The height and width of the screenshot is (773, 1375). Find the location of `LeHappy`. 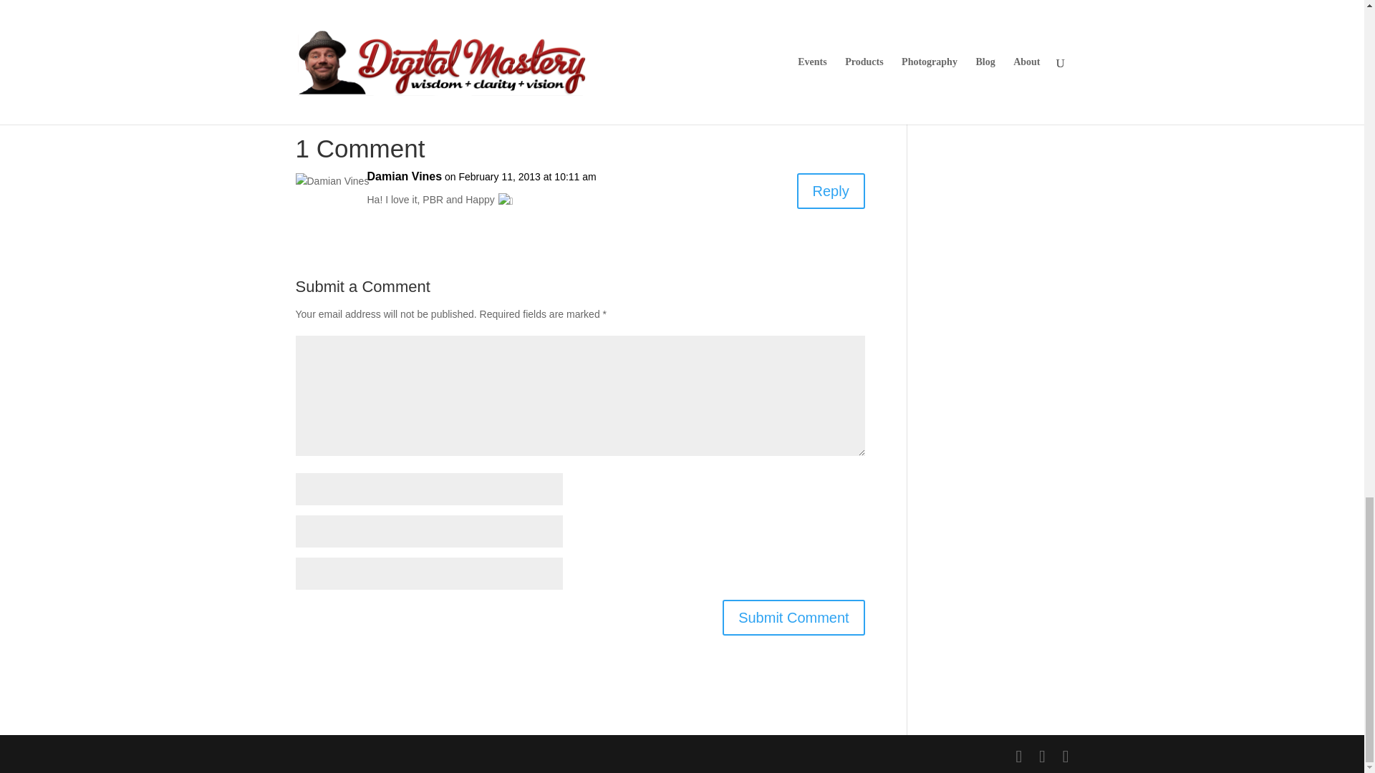

LeHappy is located at coordinates (579, 31).